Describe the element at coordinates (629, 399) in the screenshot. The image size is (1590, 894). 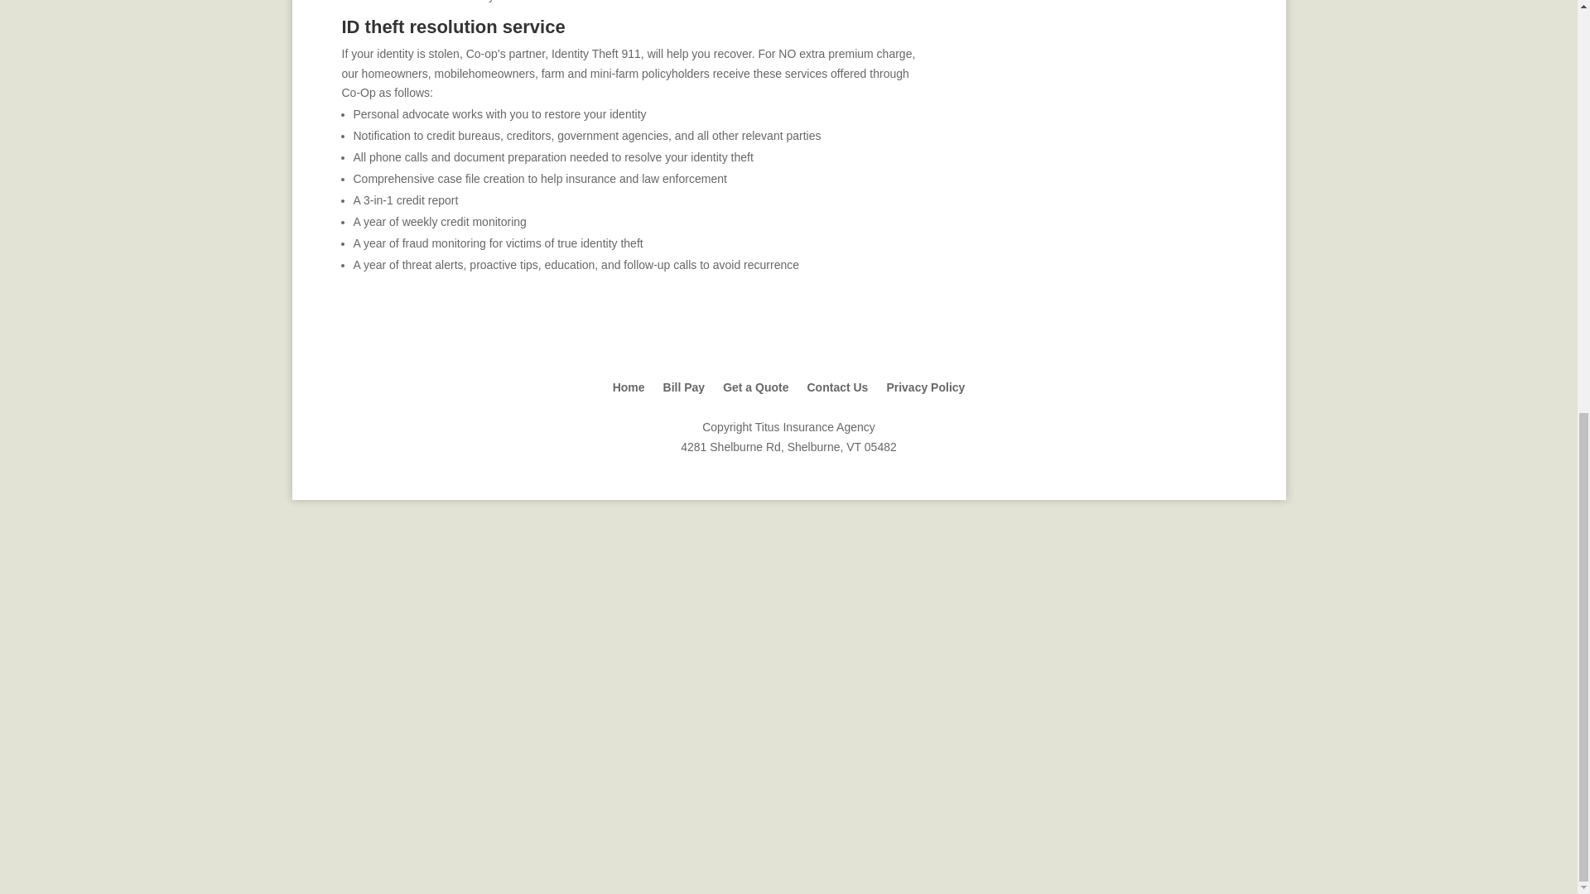
I see `Home` at that location.